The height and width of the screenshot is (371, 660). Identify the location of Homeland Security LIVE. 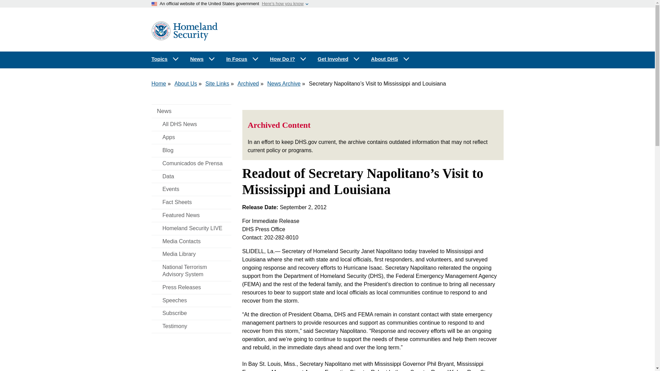
(191, 228).